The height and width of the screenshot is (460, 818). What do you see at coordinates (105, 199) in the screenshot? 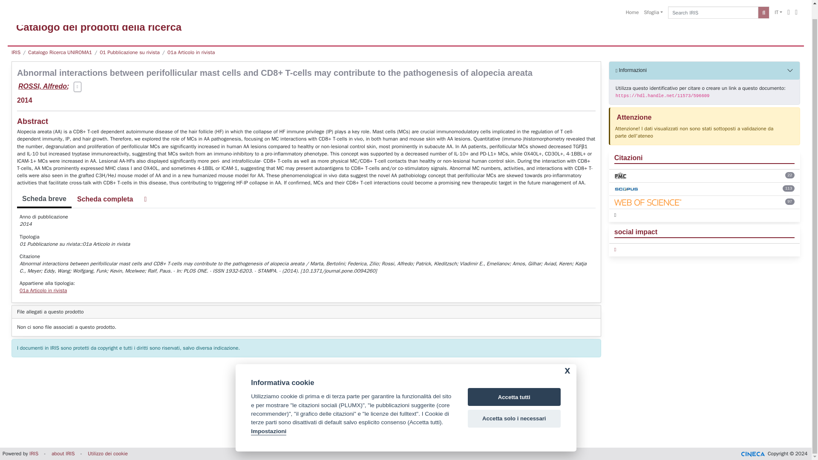
I see `Scheda completa` at bounding box center [105, 199].